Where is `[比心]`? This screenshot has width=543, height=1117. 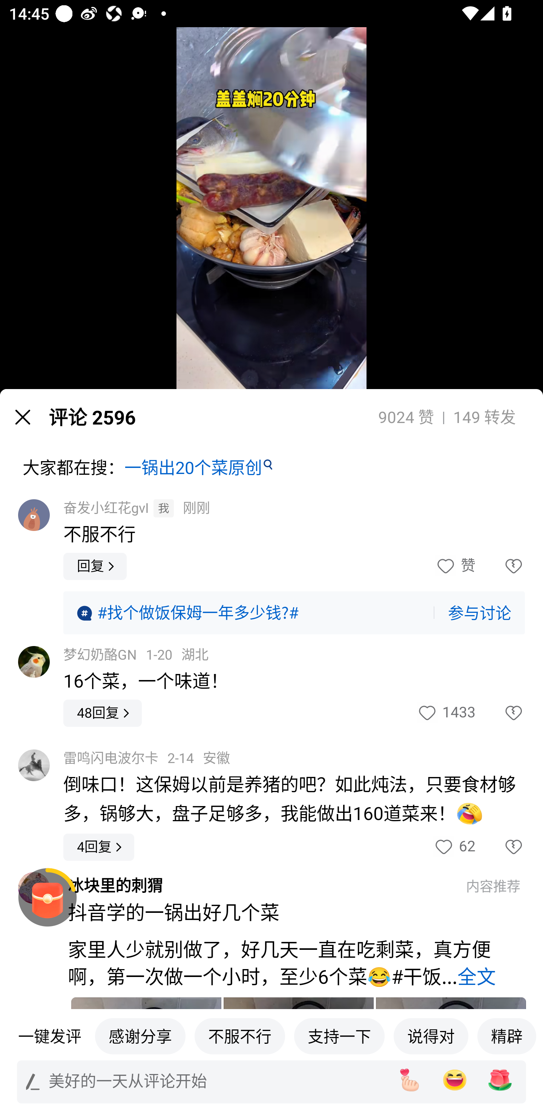
[比心] is located at coordinates (409, 1080).